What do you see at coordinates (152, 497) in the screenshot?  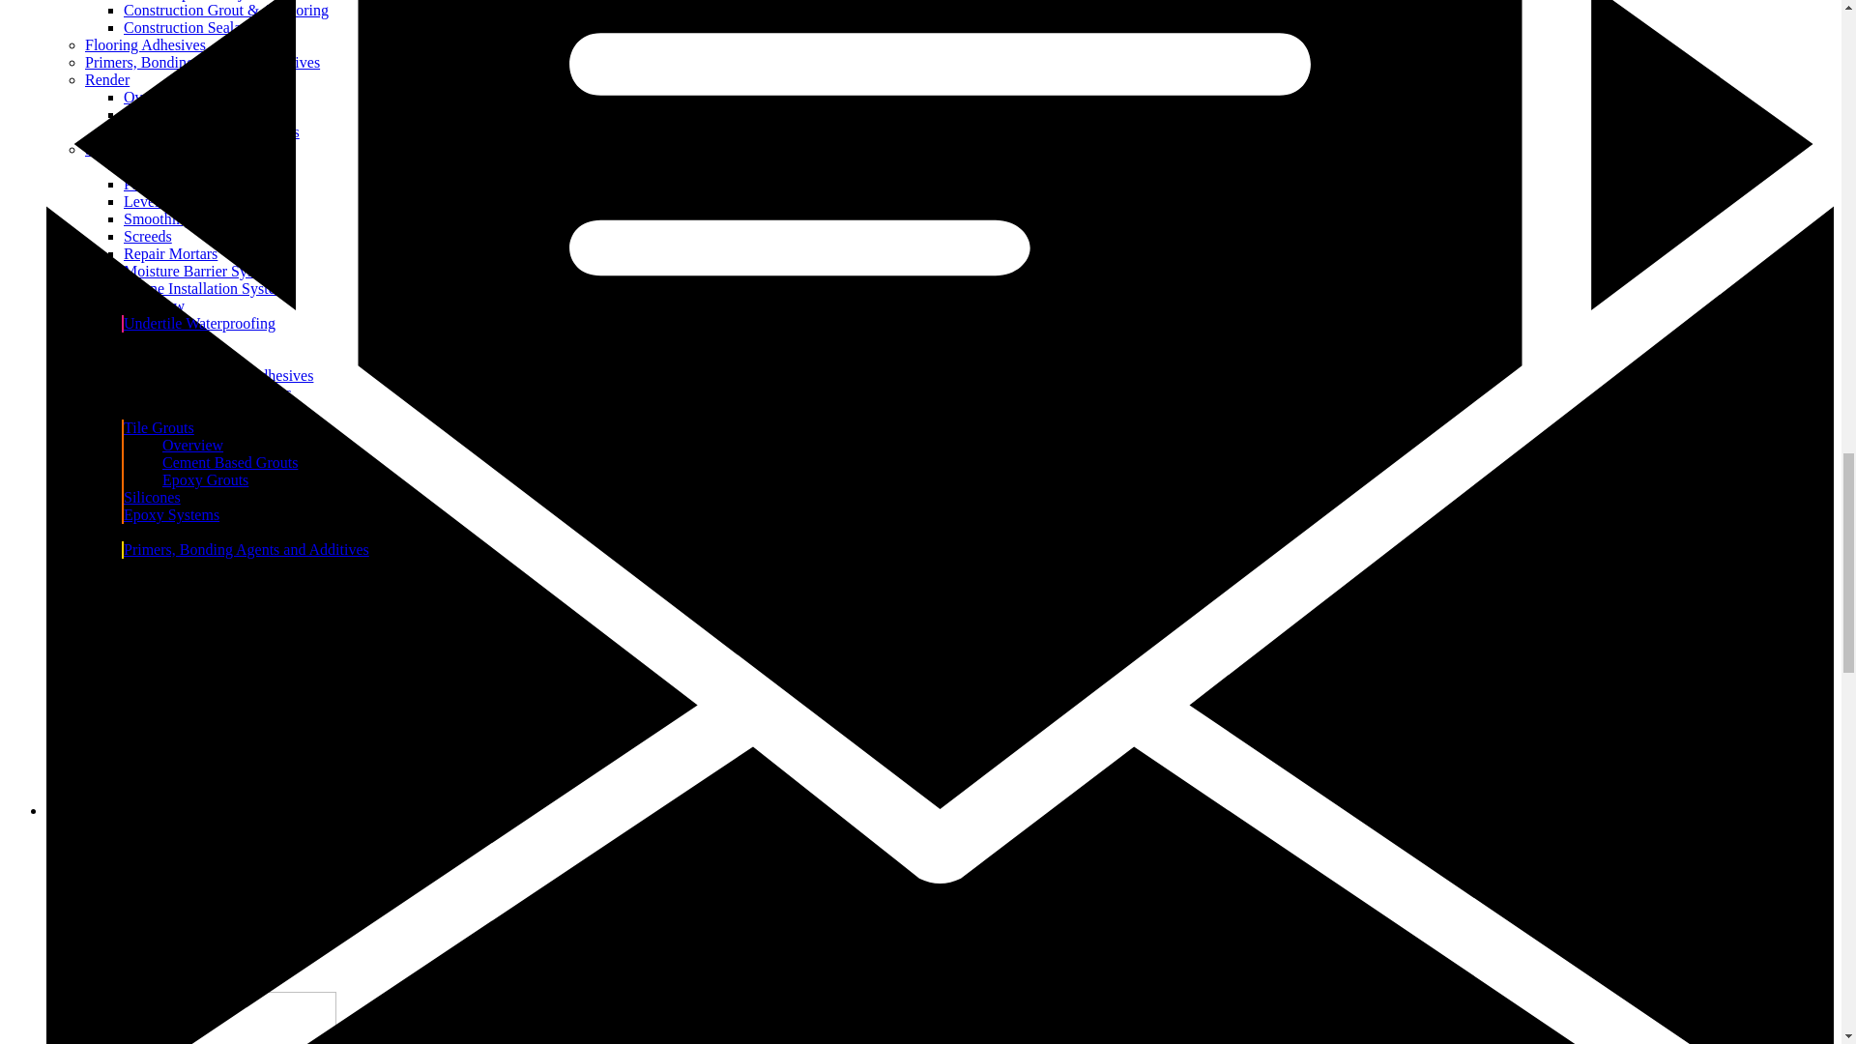 I see `Silicones` at bounding box center [152, 497].